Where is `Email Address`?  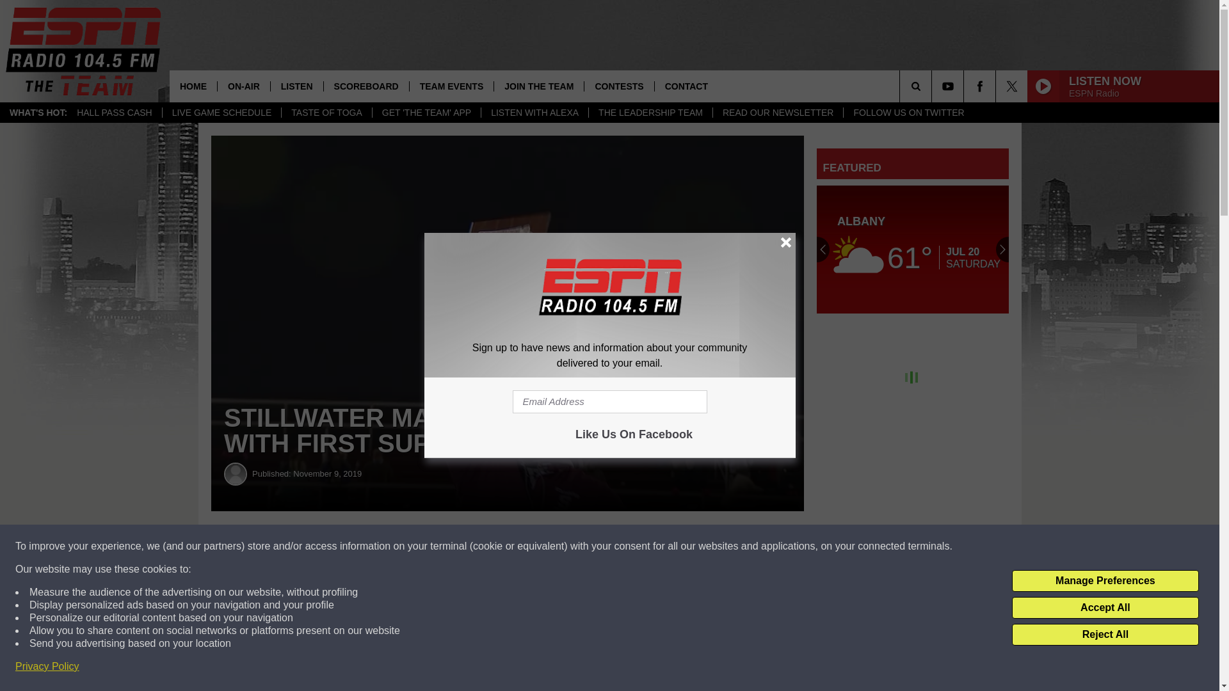 Email Address is located at coordinates (609, 402).